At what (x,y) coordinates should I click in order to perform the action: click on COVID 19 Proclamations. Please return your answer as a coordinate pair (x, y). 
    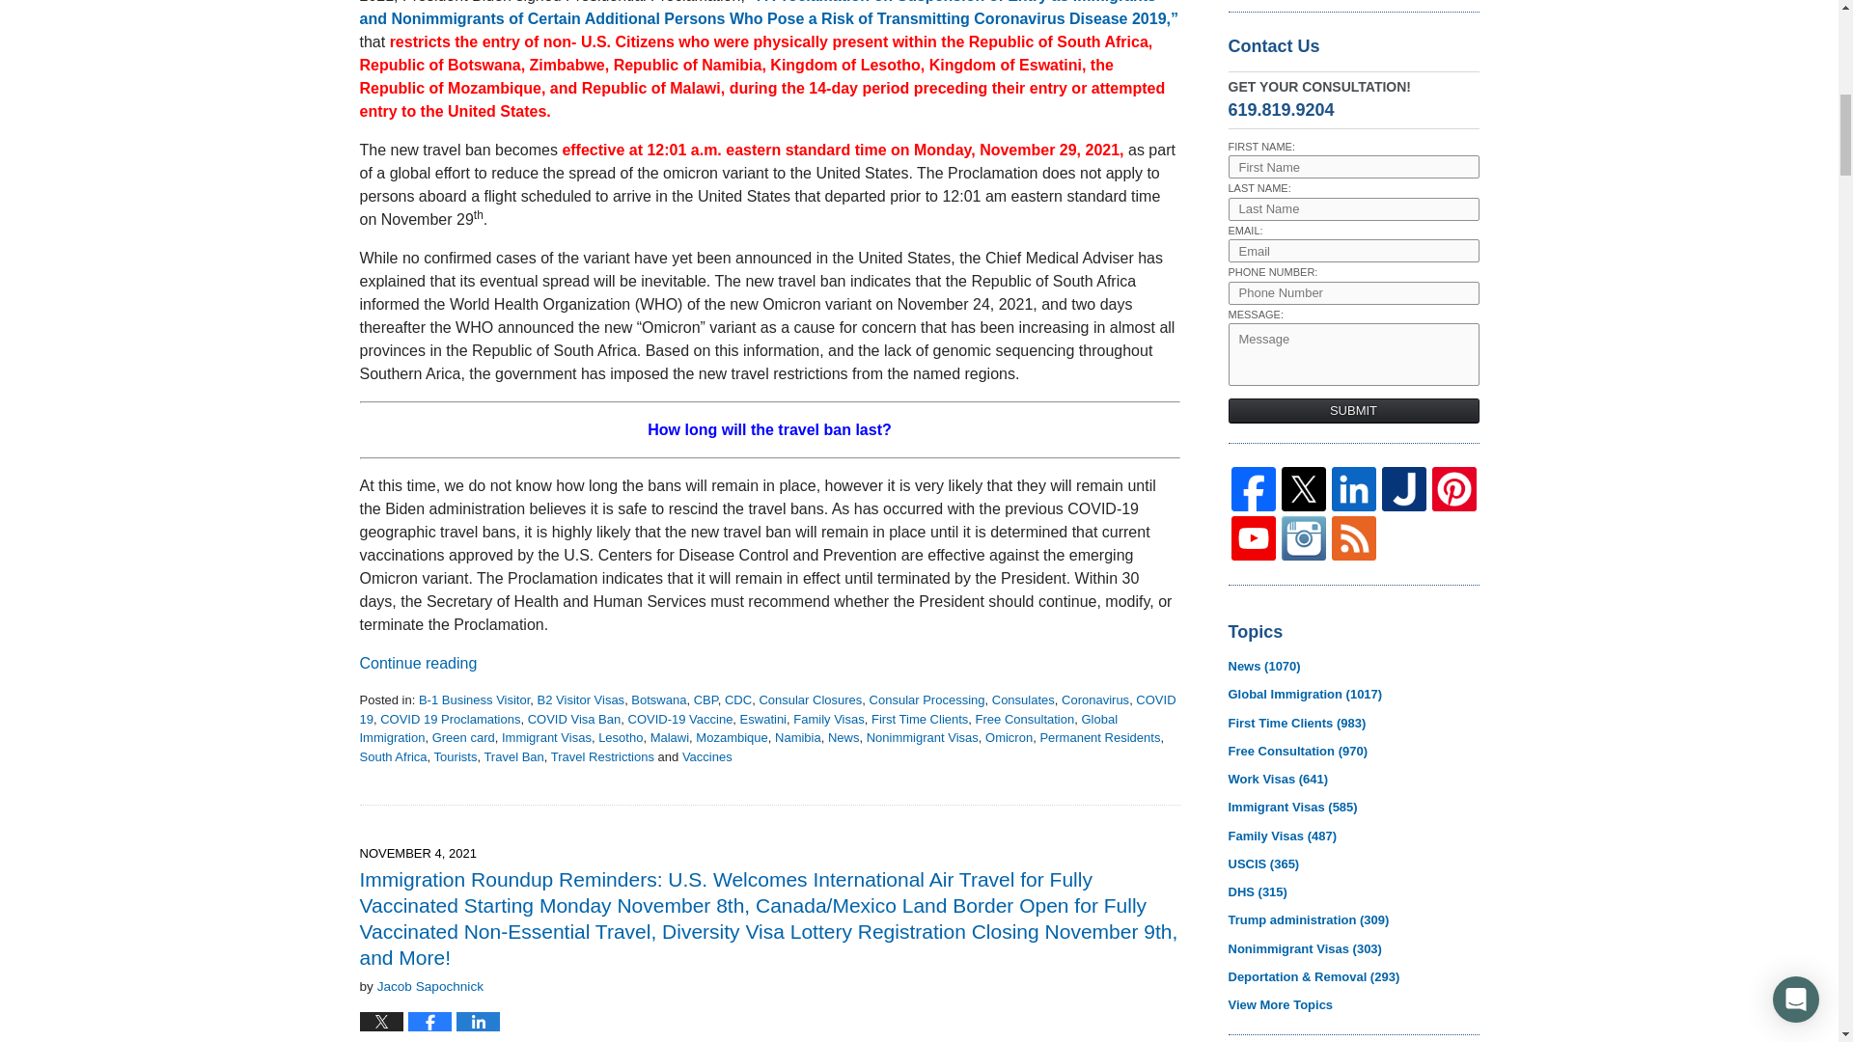
    Looking at the image, I should click on (450, 718).